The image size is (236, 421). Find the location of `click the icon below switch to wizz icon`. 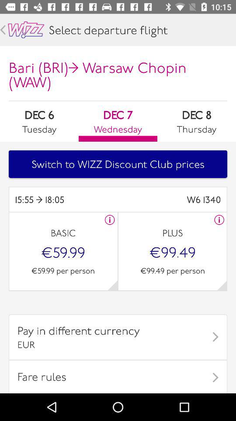

click the icon below switch to wizz icon is located at coordinates (170, 199).